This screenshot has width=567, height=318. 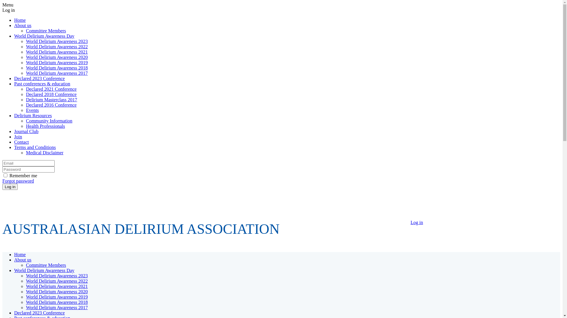 What do you see at coordinates (57, 302) in the screenshot?
I see `World Delirium Awareness 2018` at bounding box center [57, 302].